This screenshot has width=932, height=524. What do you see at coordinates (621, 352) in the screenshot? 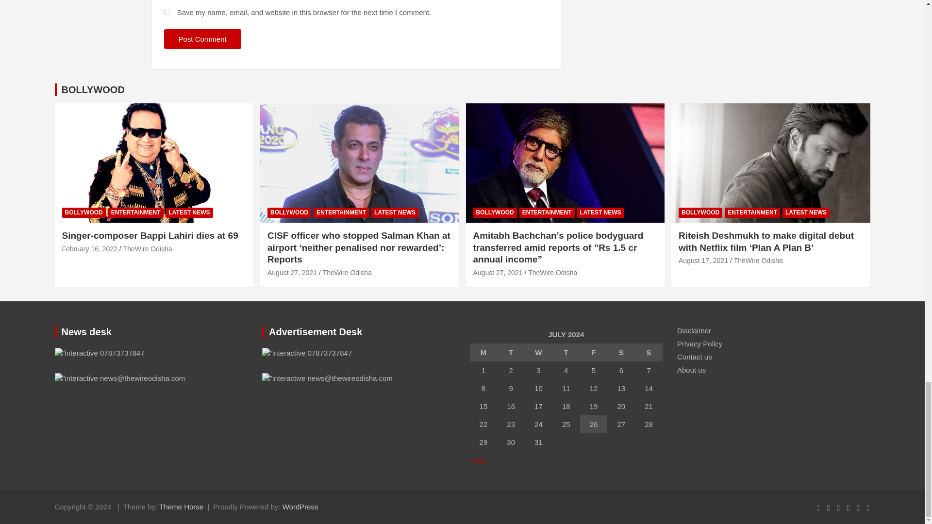
I see `Saturday` at bounding box center [621, 352].